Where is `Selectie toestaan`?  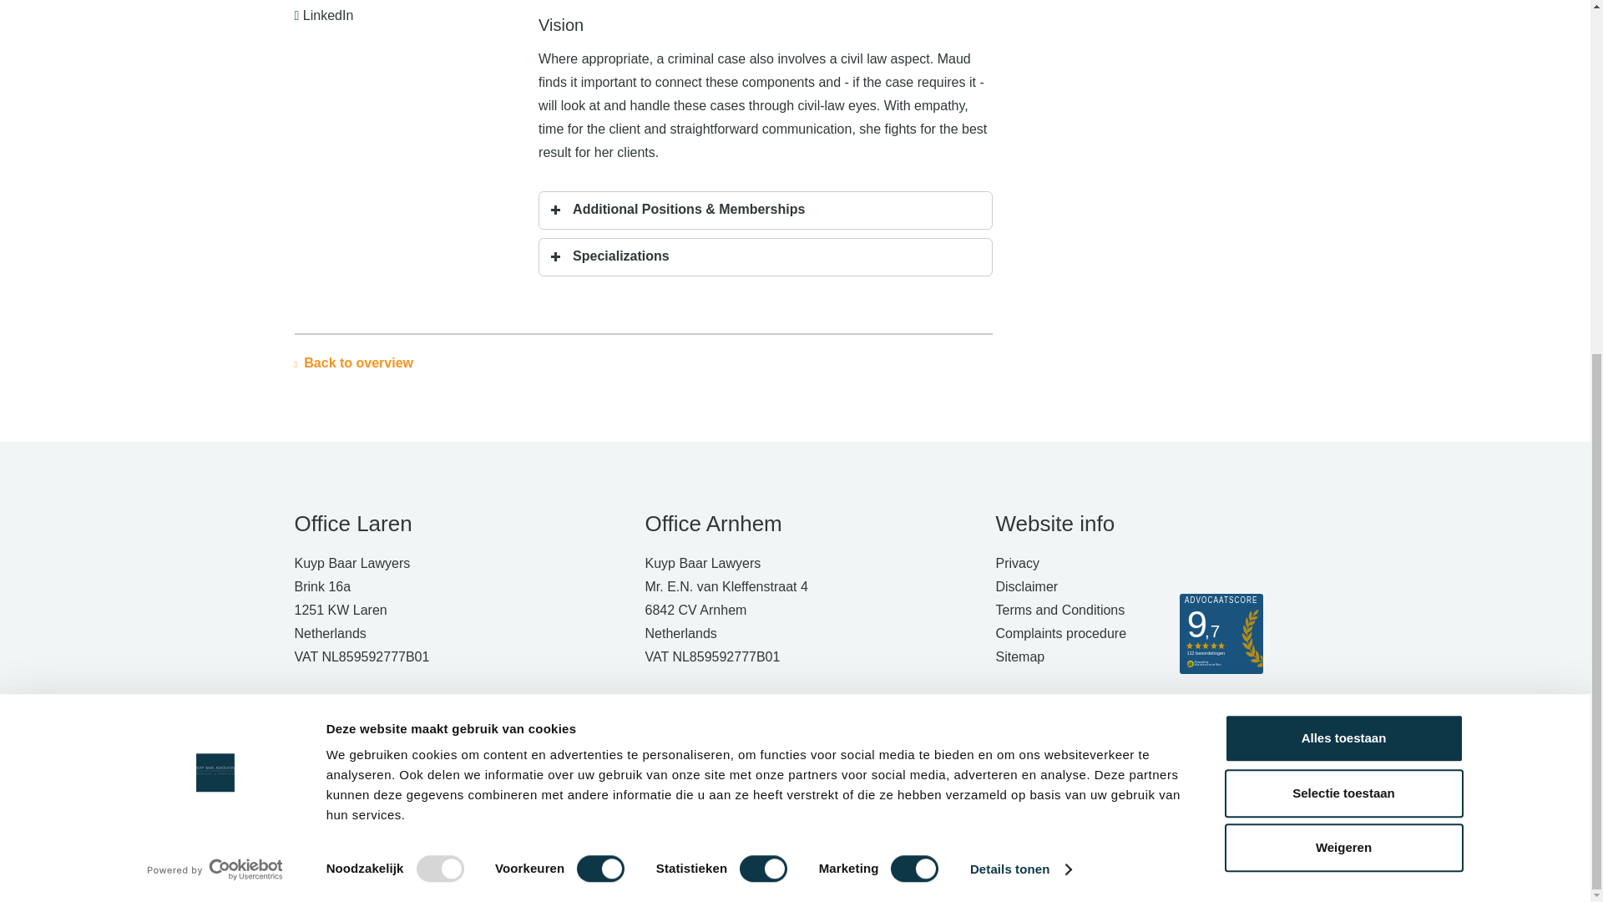 Selectie toestaan is located at coordinates (1343, 218).